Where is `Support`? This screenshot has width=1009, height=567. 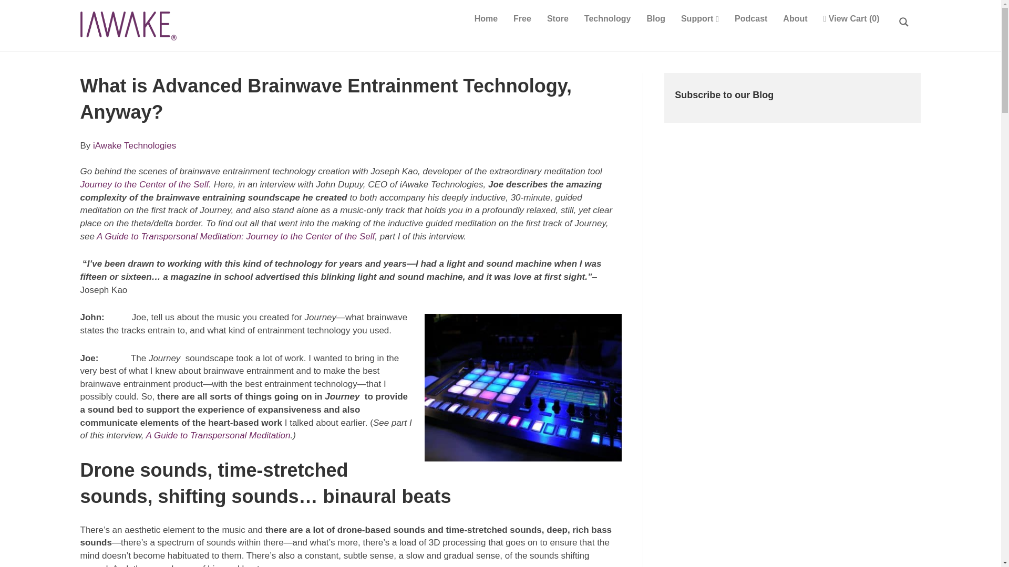
Support is located at coordinates (699, 19).